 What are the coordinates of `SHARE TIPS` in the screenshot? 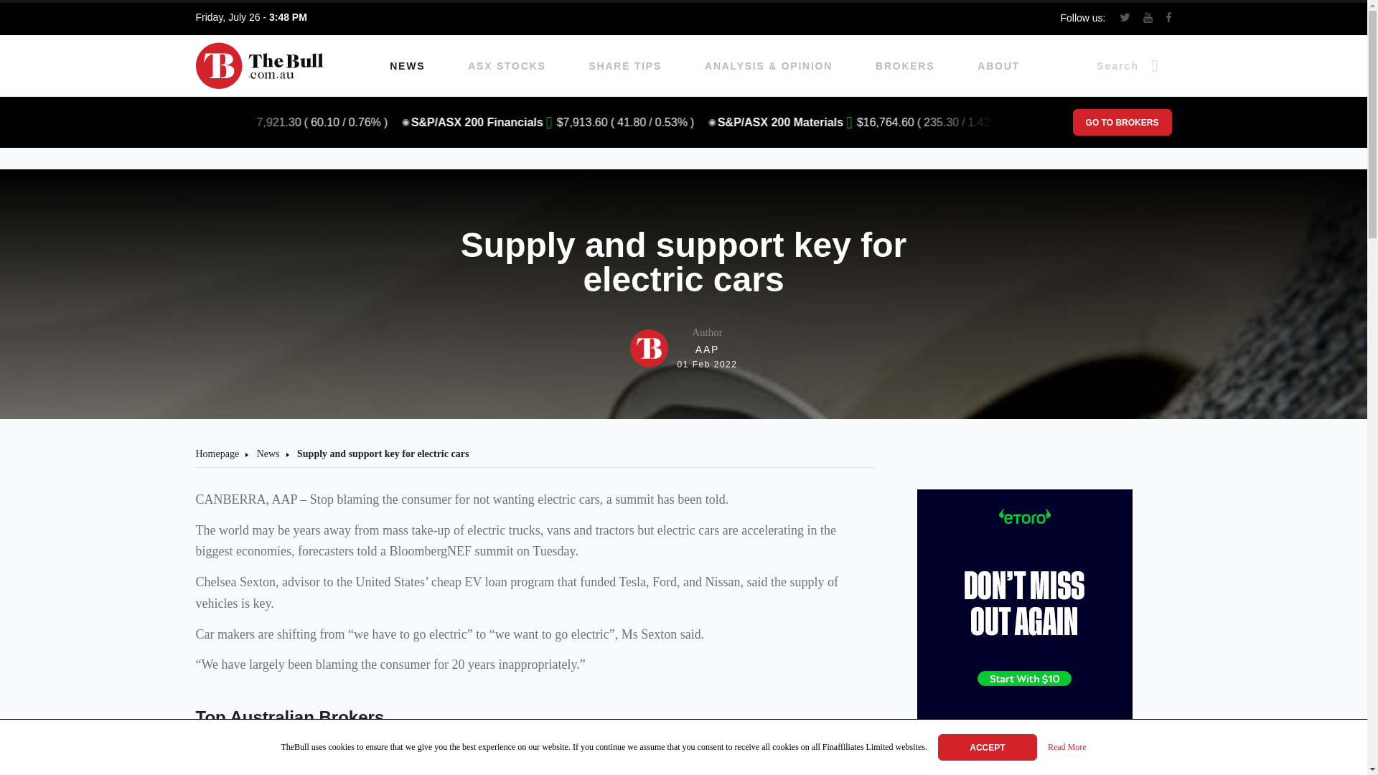 It's located at (474, 763).